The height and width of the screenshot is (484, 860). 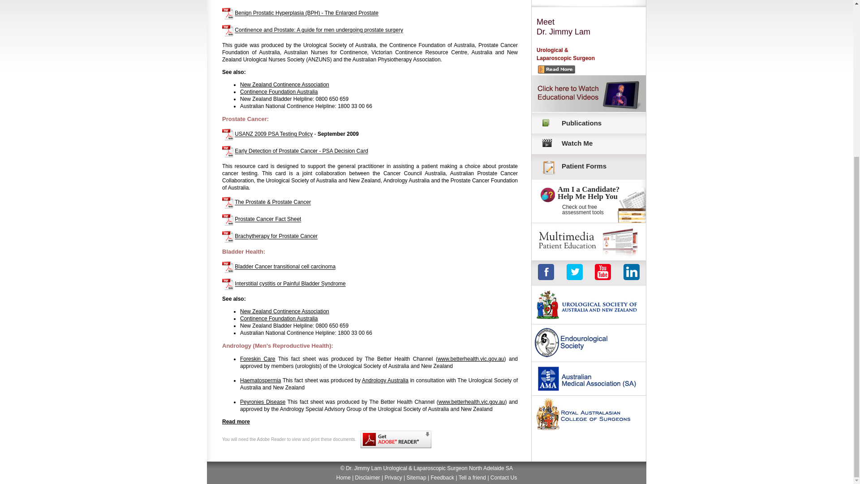 I want to click on Continence Foundation Australia, so click(x=279, y=319).